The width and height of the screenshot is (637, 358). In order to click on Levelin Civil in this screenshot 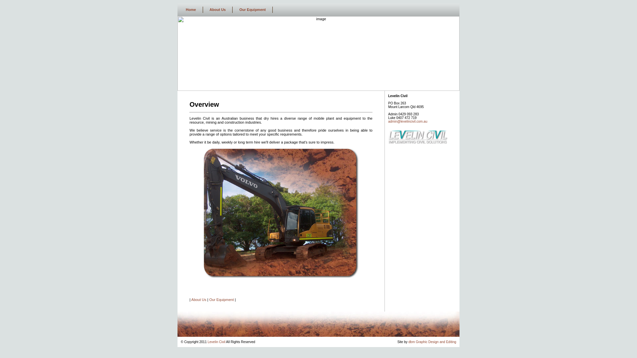, I will do `click(216, 342)`.